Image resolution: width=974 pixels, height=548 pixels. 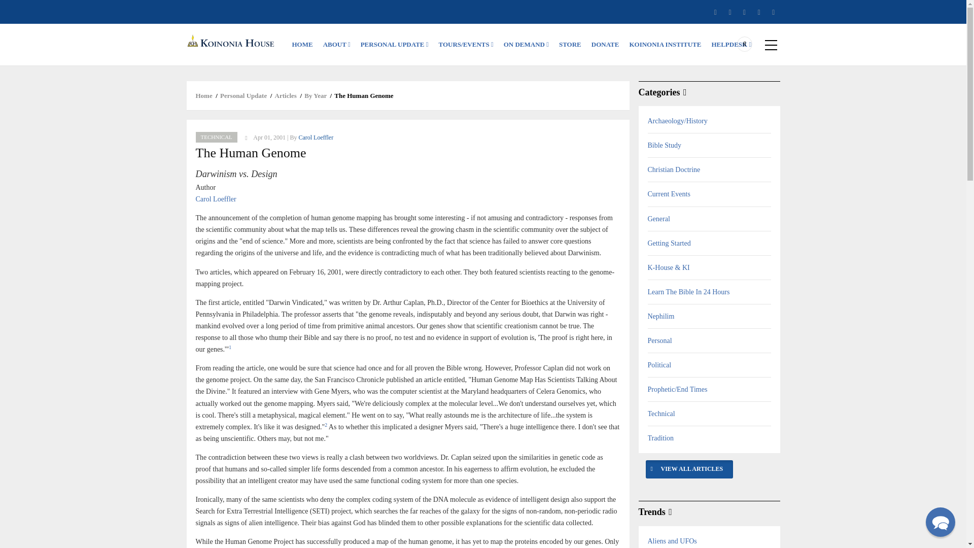 What do you see at coordinates (699, 86) in the screenshot?
I see `Search` at bounding box center [699, 86].